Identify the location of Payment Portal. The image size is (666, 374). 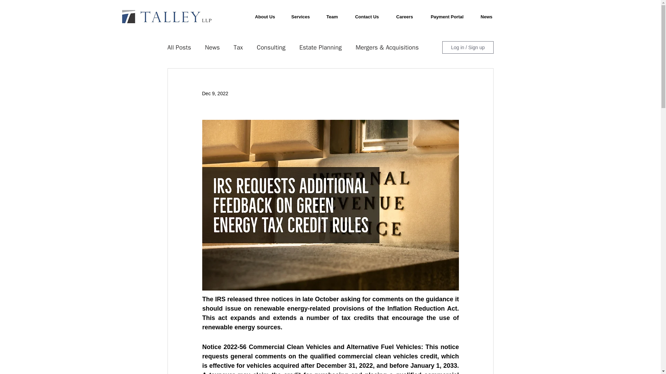
(447, 17).